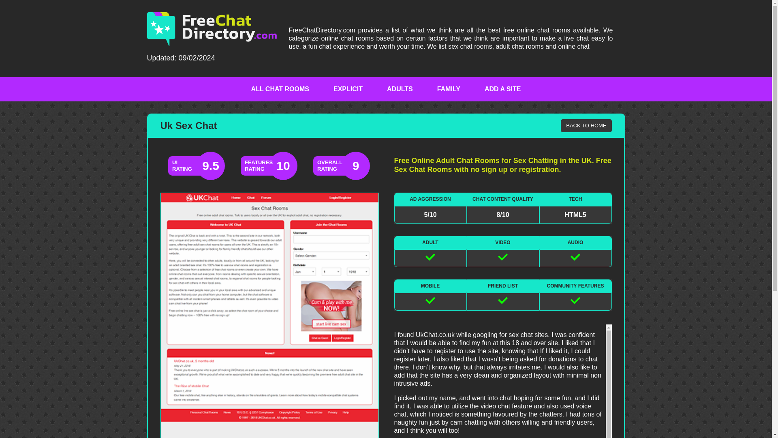 This screenshot has width=778, height=438. I want to click on EXPLICIT, so click(348, 89).